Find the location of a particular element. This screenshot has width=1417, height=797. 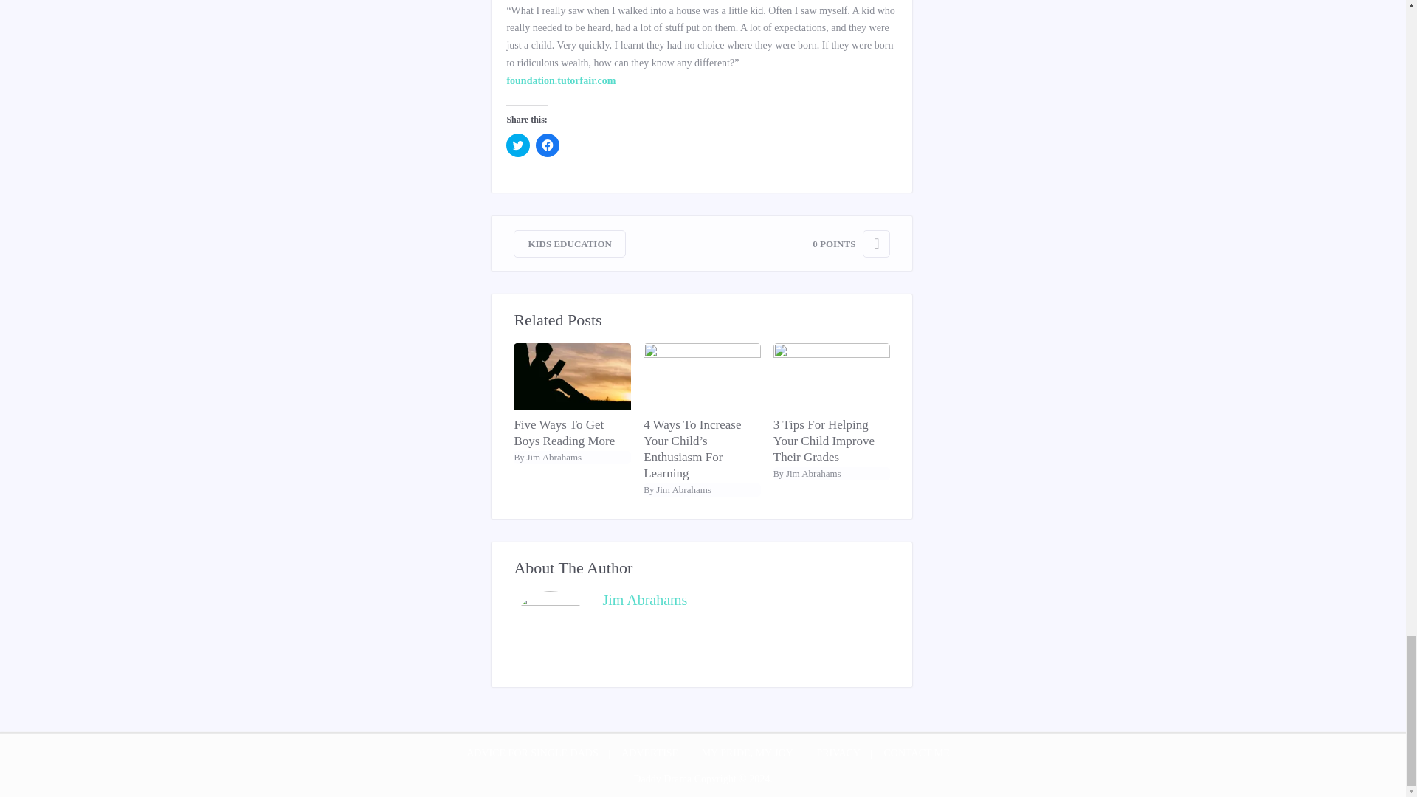

Click to share on Twitter is located at coordinates (518, 145).